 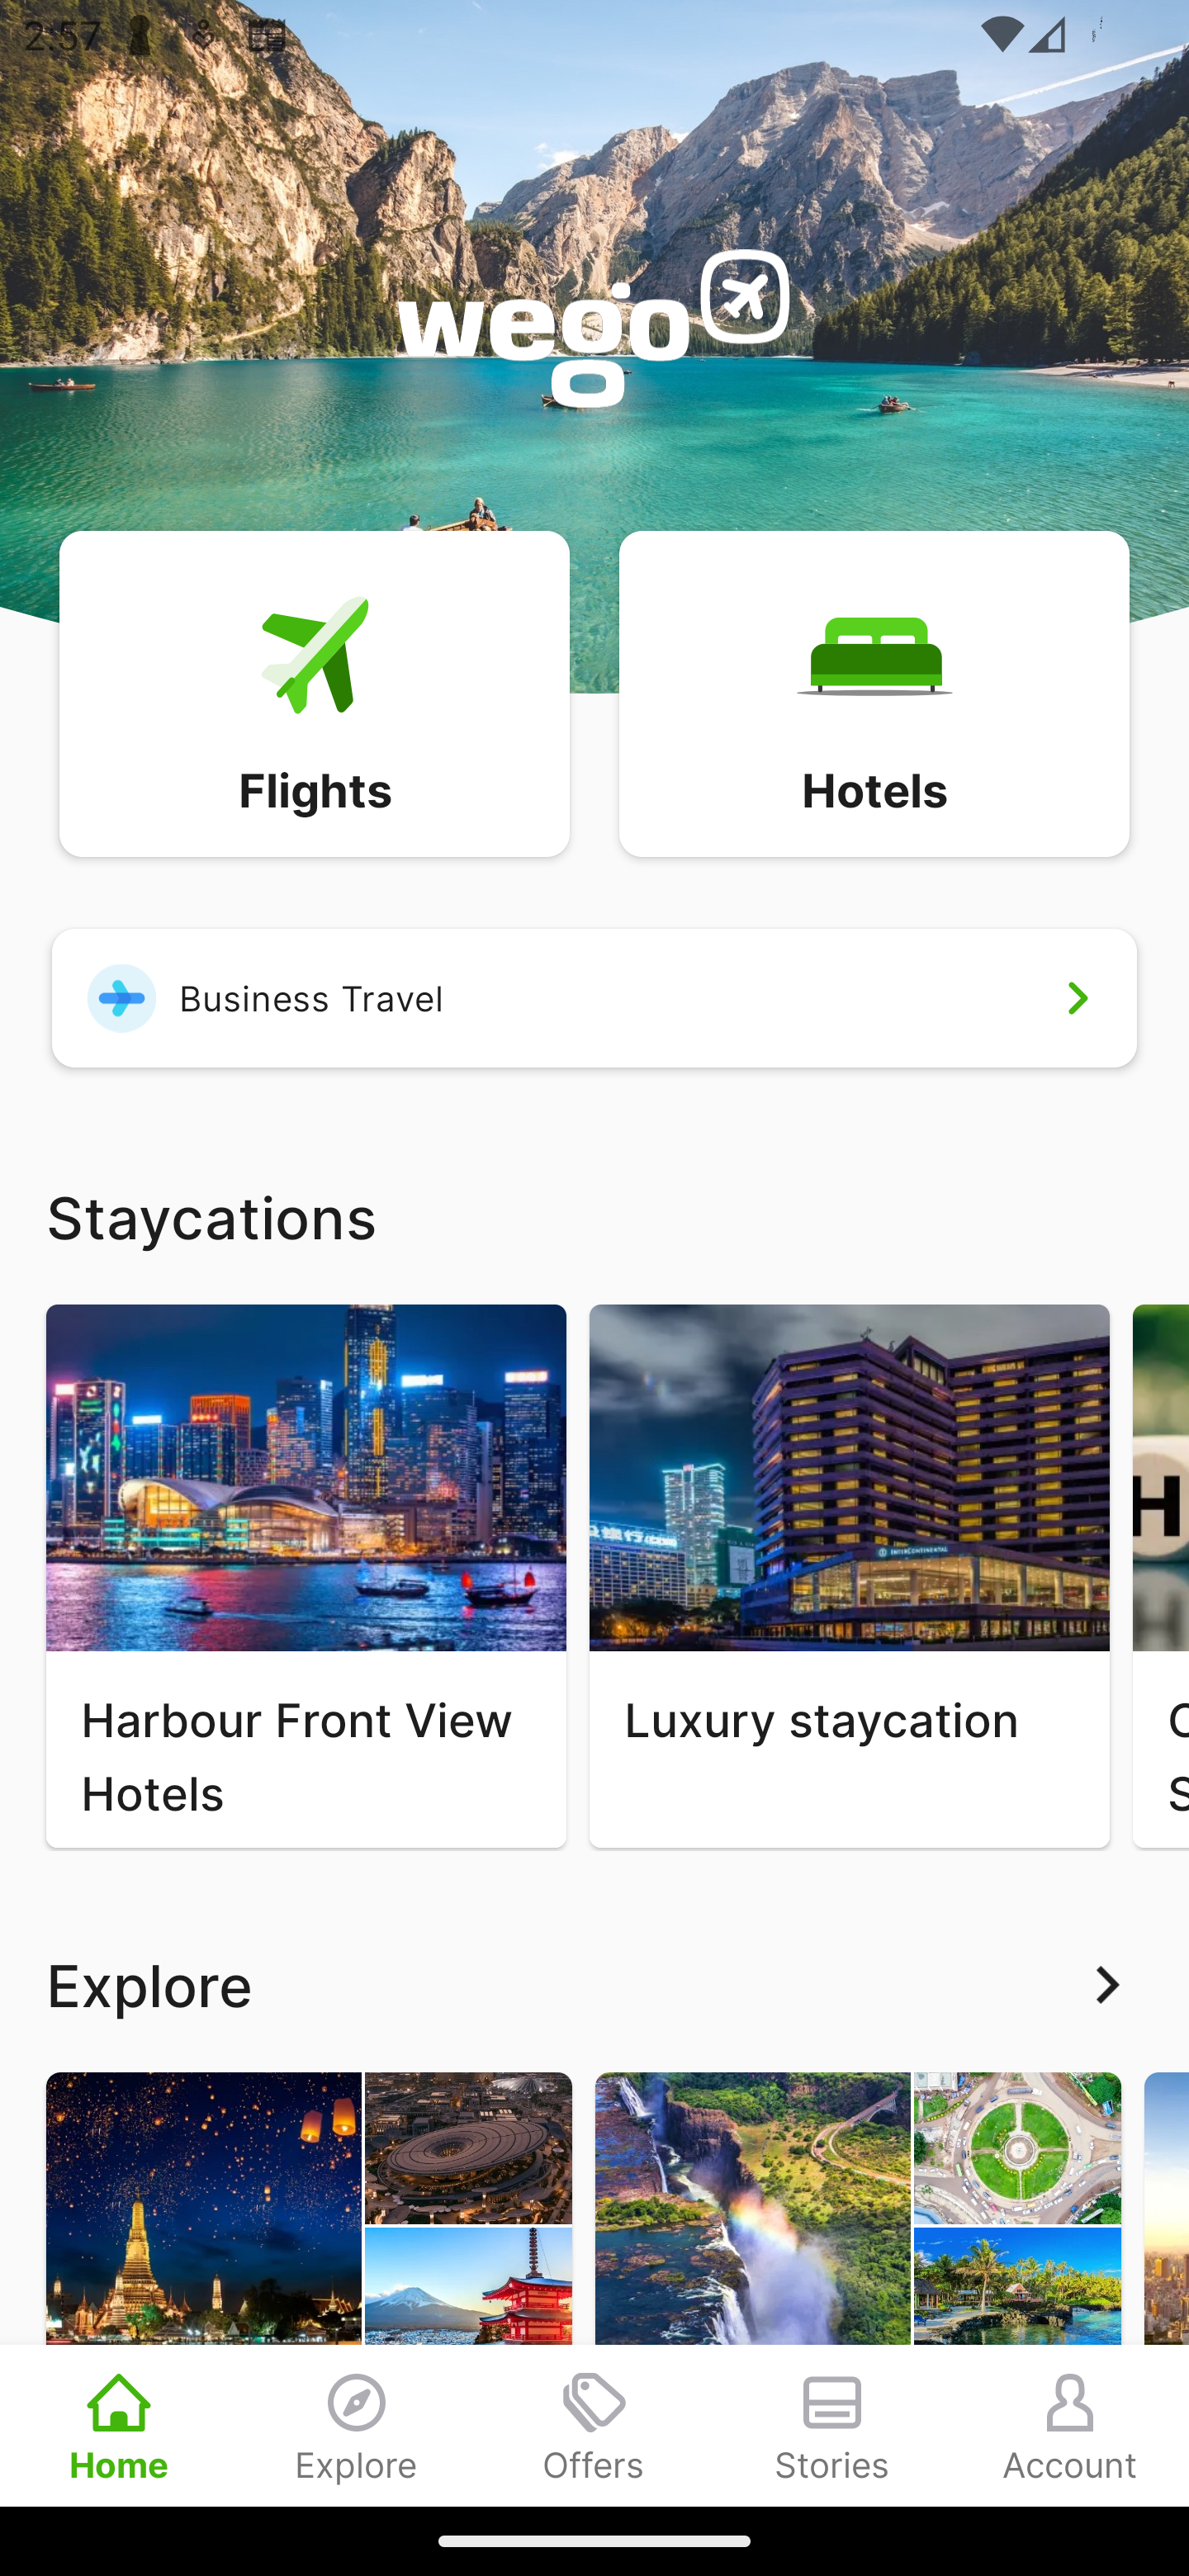 What do you see at coordinates (858, 2289) in the screenshot?
I see `Visa-free Countries` at bounding box center [858, 2289].